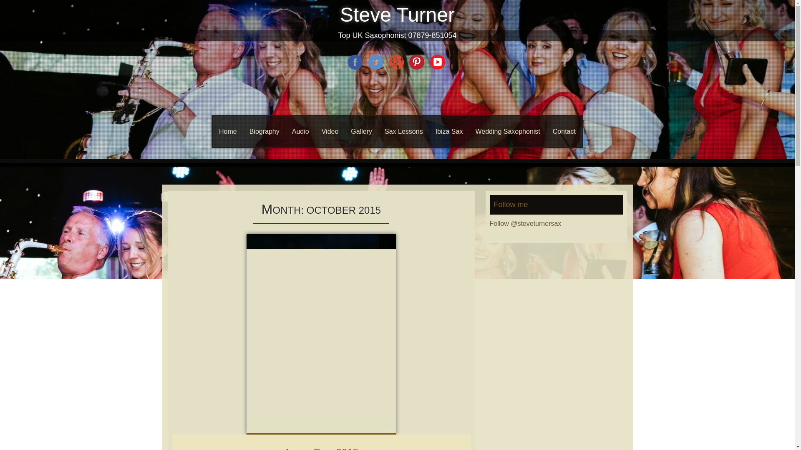 The width and height of the screenshot is (801, 450). What do you see at coordinates (330, 132) in the screenshot?
I see `Video` at bounding box center [330, 132].